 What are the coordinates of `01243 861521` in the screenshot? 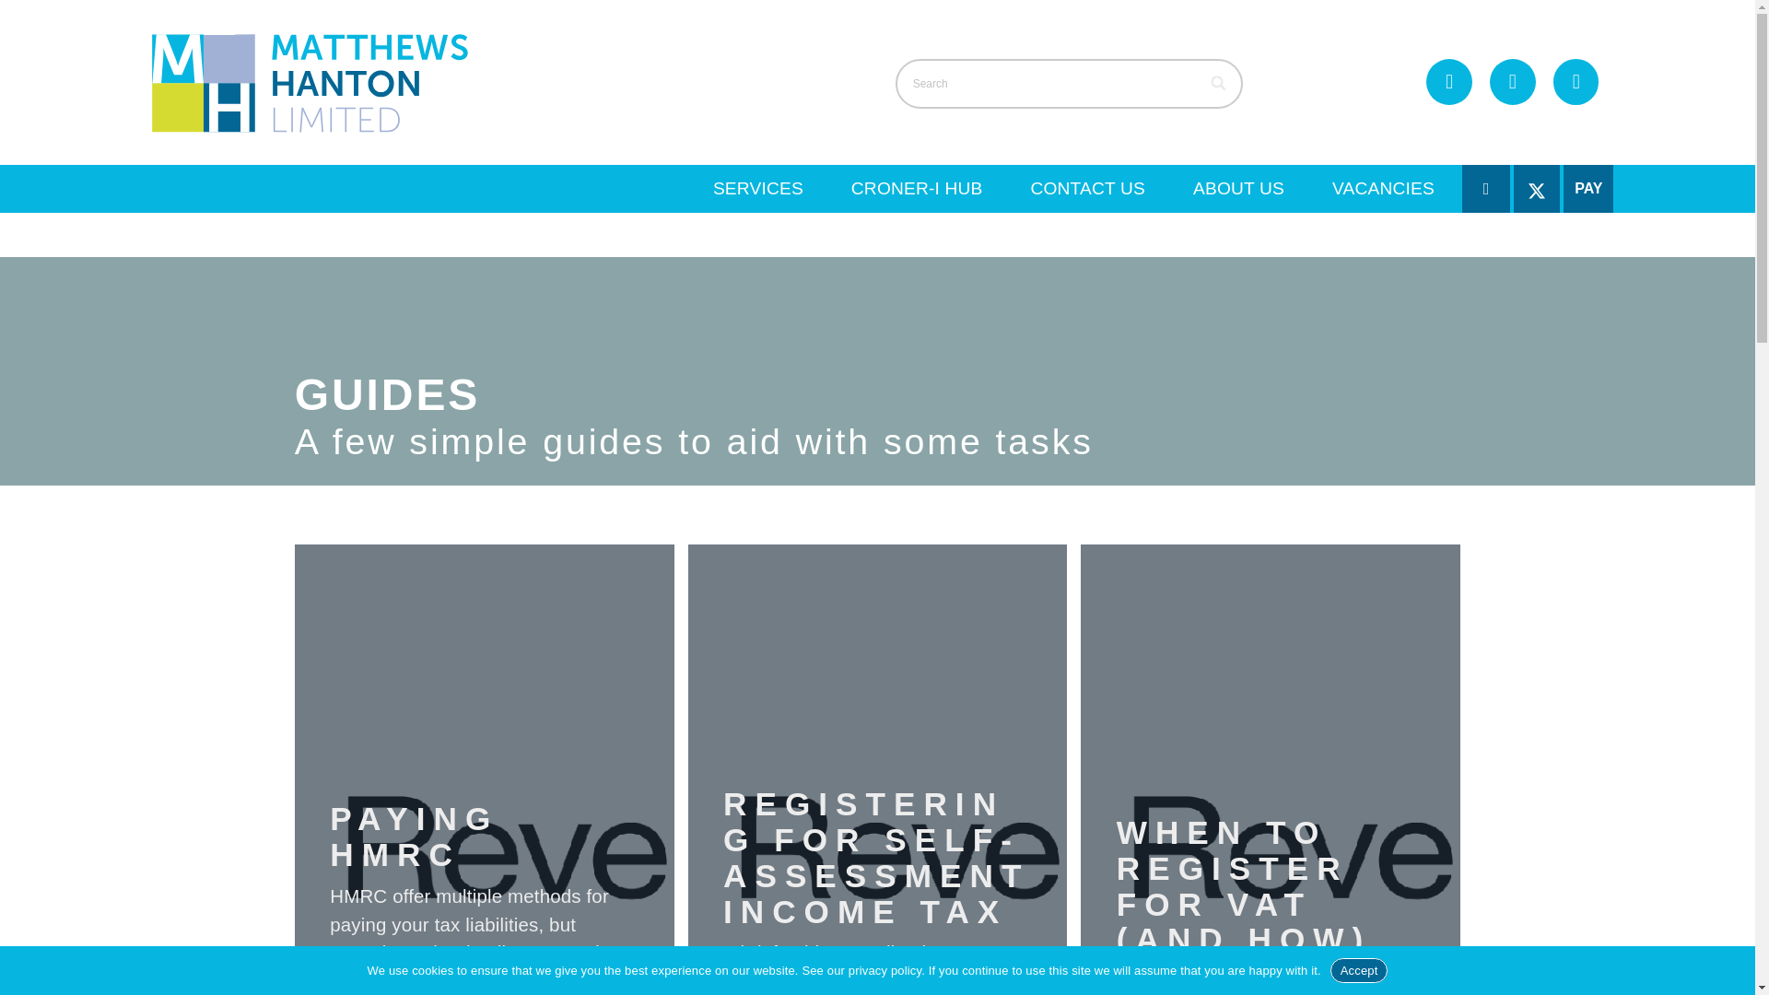 It's located at (1448, 81).